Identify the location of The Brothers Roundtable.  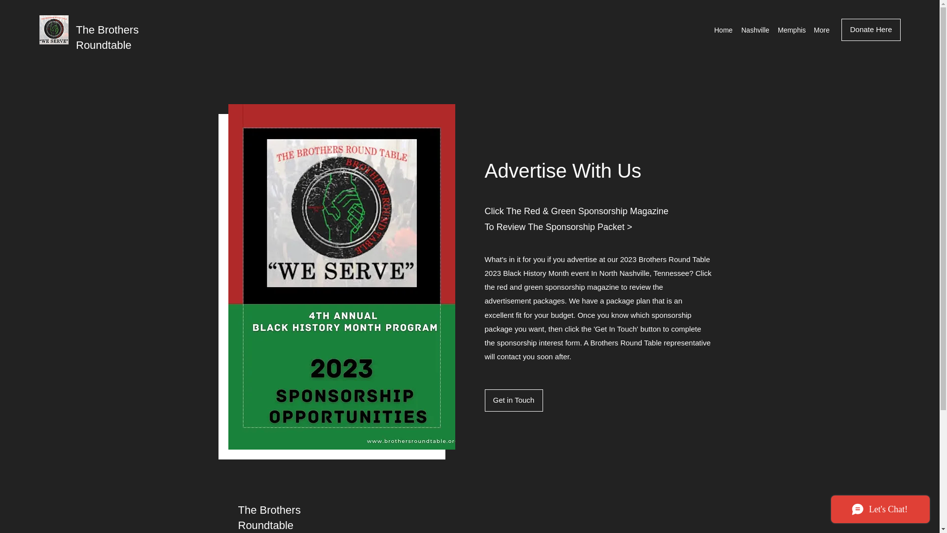
(107, 37).